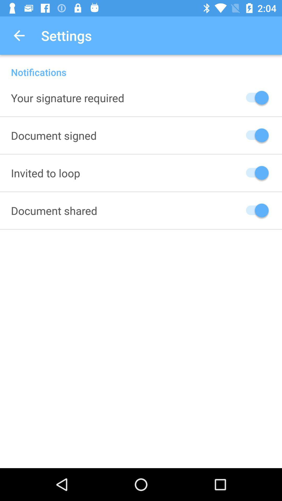 The image size is (282, 501). What do you see at coordinates (54, 210) in the screenshot?
I see `select icon below invited to loop item` at bounding box center [54, 210].